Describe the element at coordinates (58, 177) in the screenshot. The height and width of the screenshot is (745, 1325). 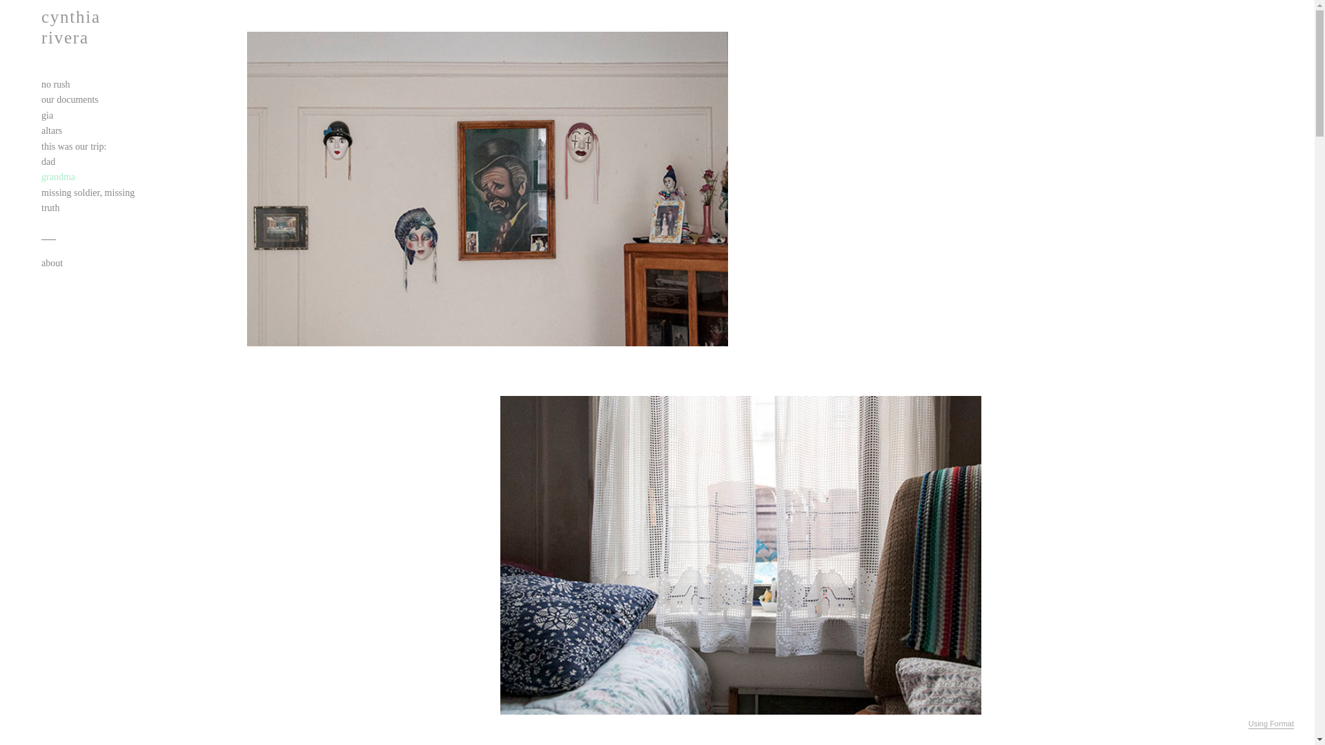
I see `grandma` at that location.